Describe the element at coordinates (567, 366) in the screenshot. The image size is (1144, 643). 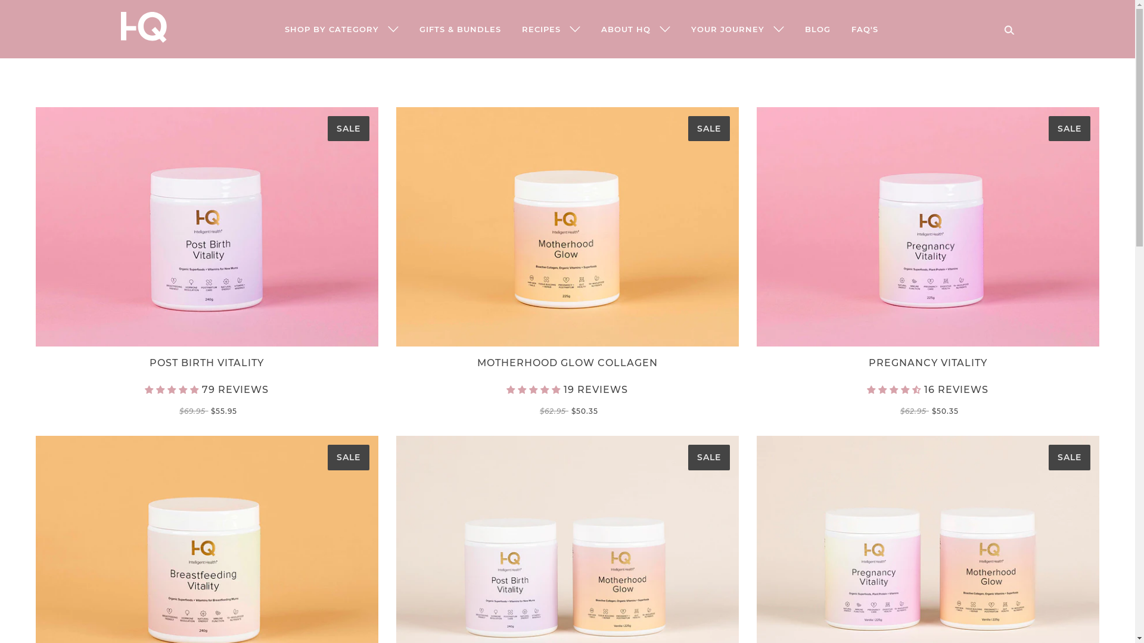
I see `MOTHERHOOD GLOW COLLAGEN` at that location.